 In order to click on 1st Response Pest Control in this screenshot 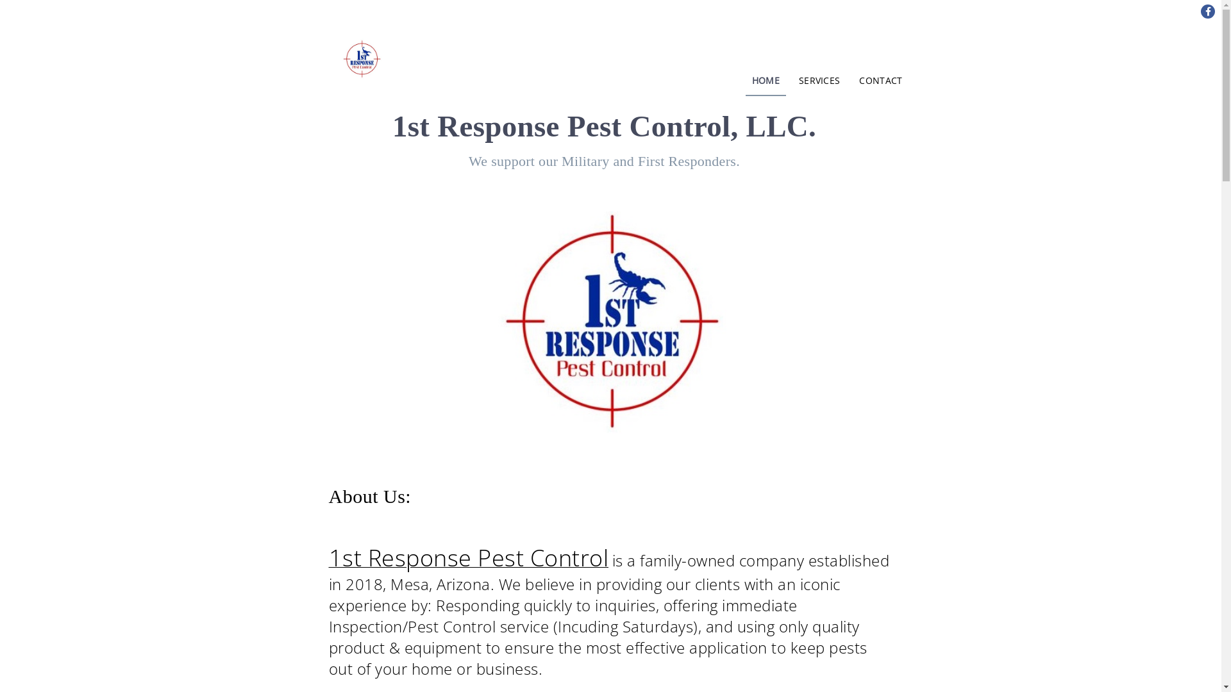, I will do `click(468, 562)`.